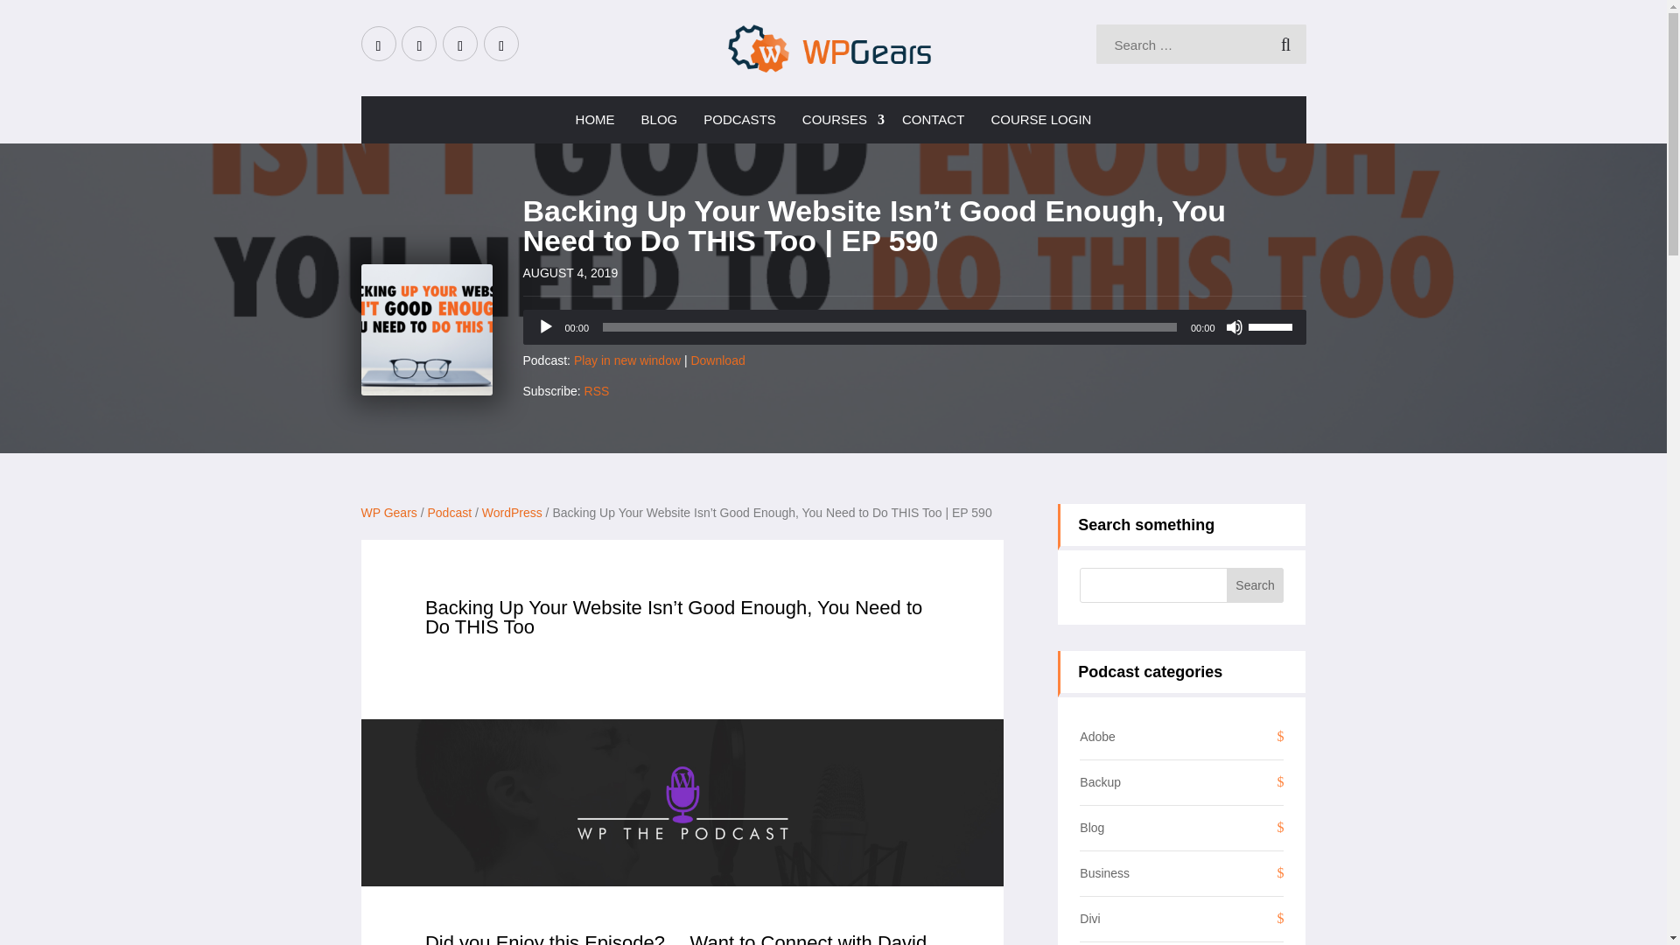 The width and height of the screenshot is (1680, 945). I want to click on RSS, so click(597, 390).